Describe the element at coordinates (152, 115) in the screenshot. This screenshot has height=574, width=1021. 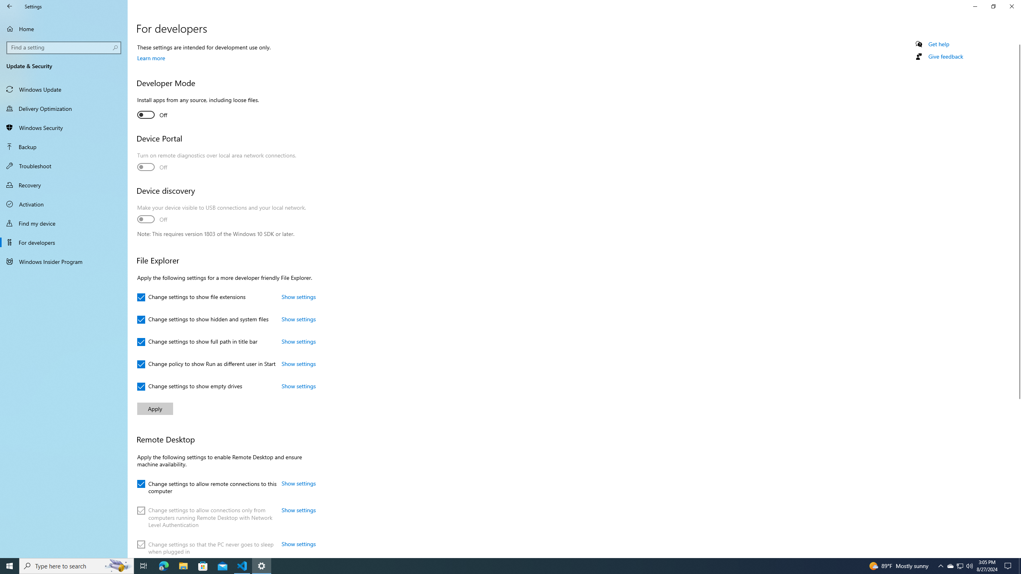
I see `SystemSettings_Developer_Mode_Advanced_NarratorText` at that location.